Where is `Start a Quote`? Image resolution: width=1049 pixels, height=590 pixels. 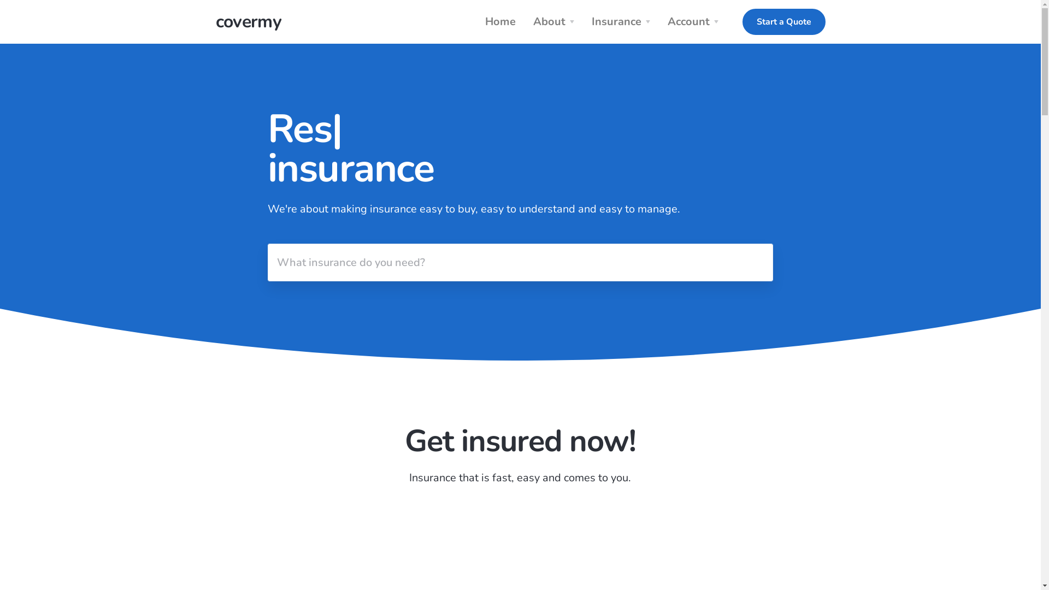 Start a Quote is located at coordinates (783, 22).